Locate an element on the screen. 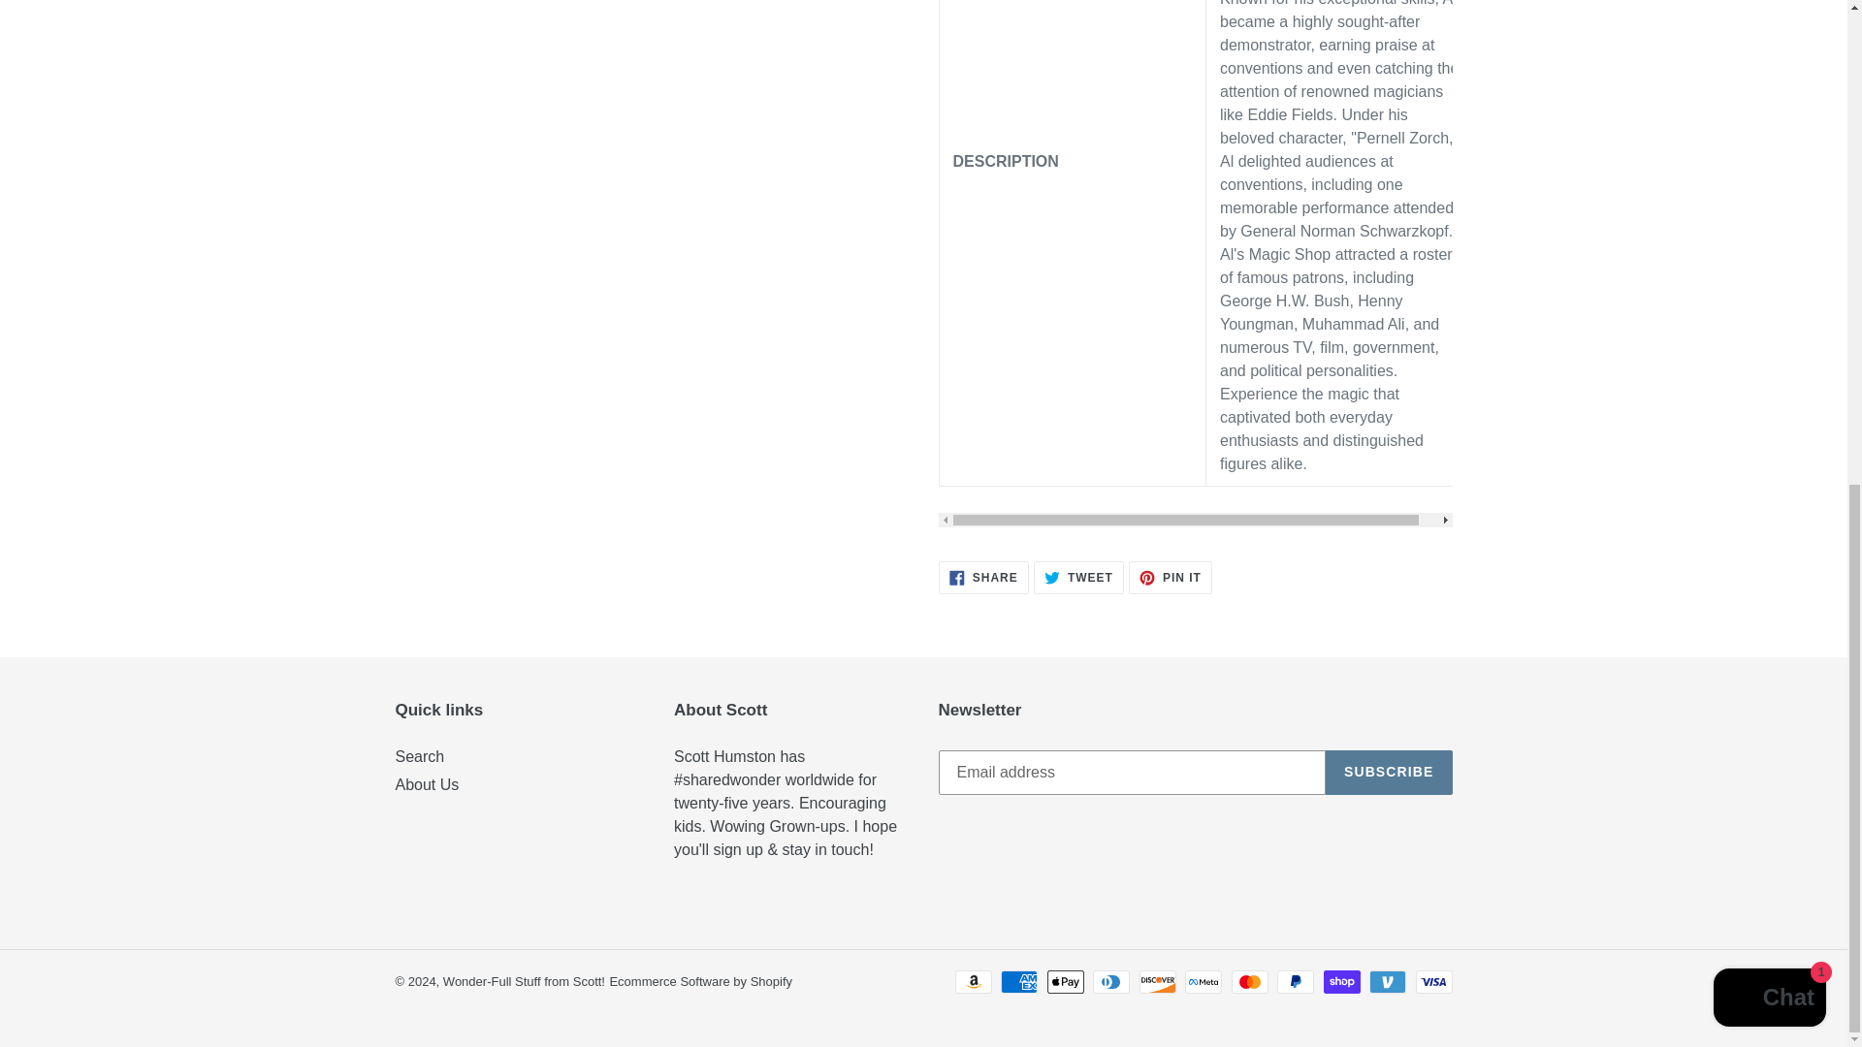 The image size is (1862, 1047). Shopify online store chat is located at coordinates (1769, 101).